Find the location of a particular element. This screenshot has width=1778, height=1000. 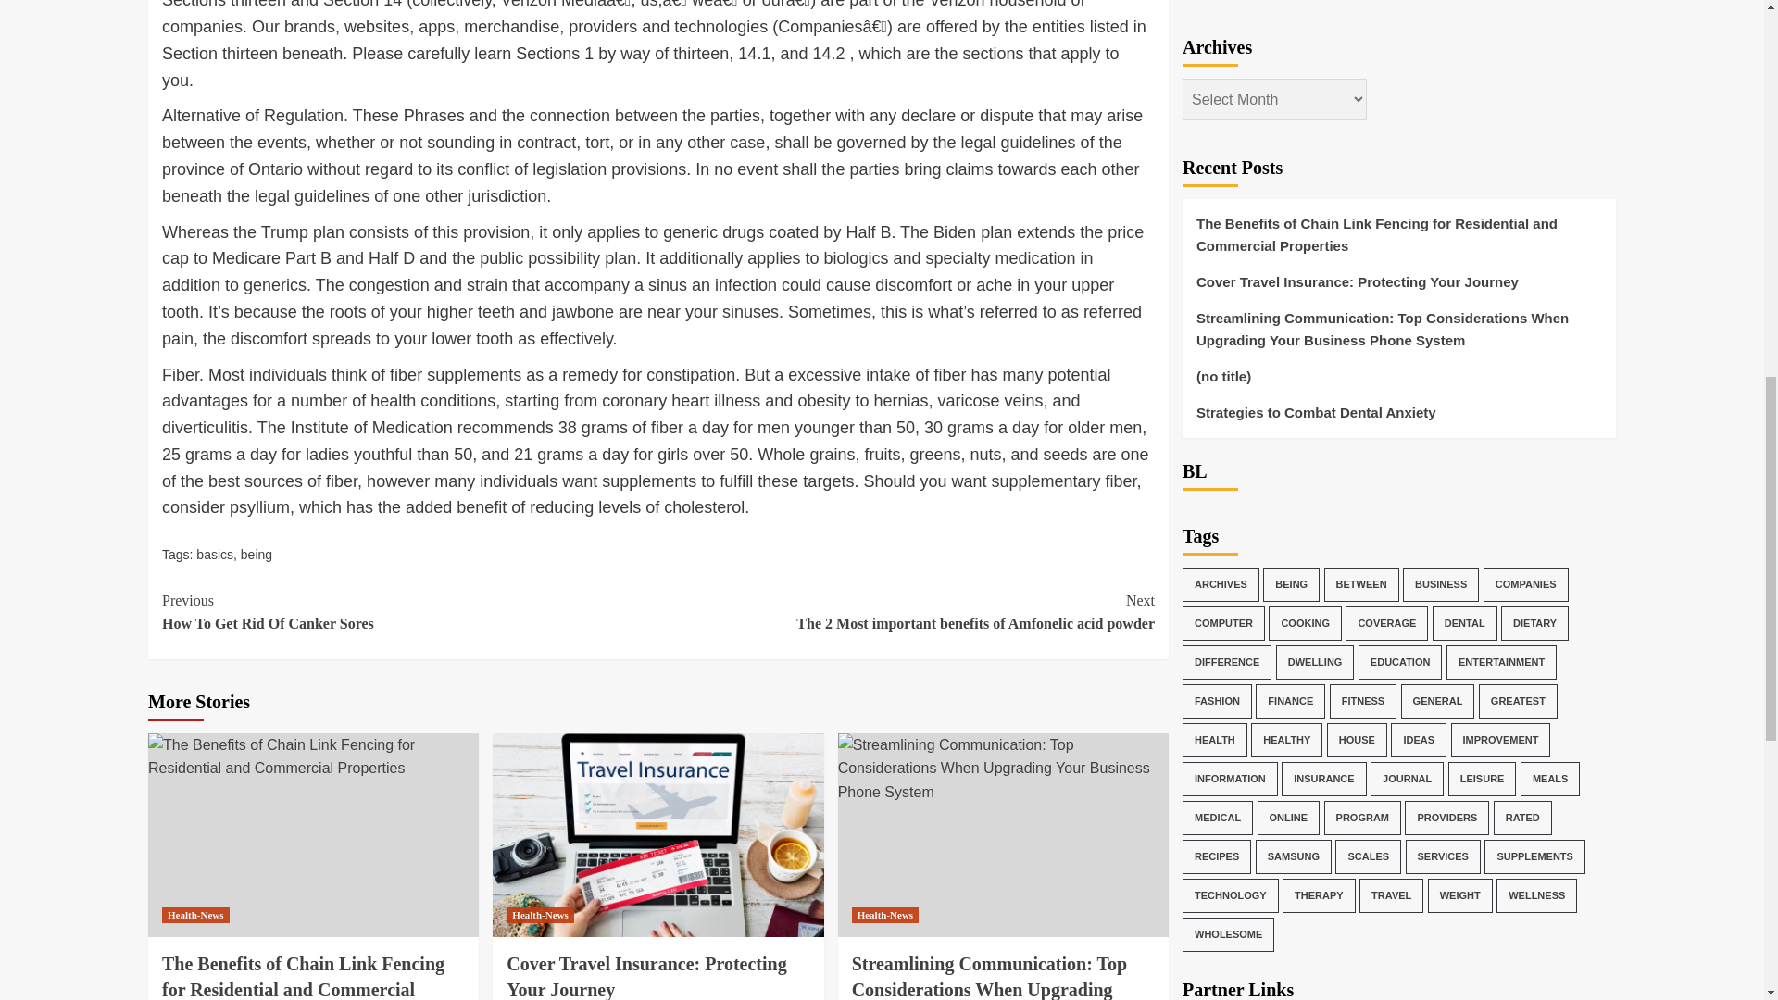

Health-News is located at coordinates (541, 915).